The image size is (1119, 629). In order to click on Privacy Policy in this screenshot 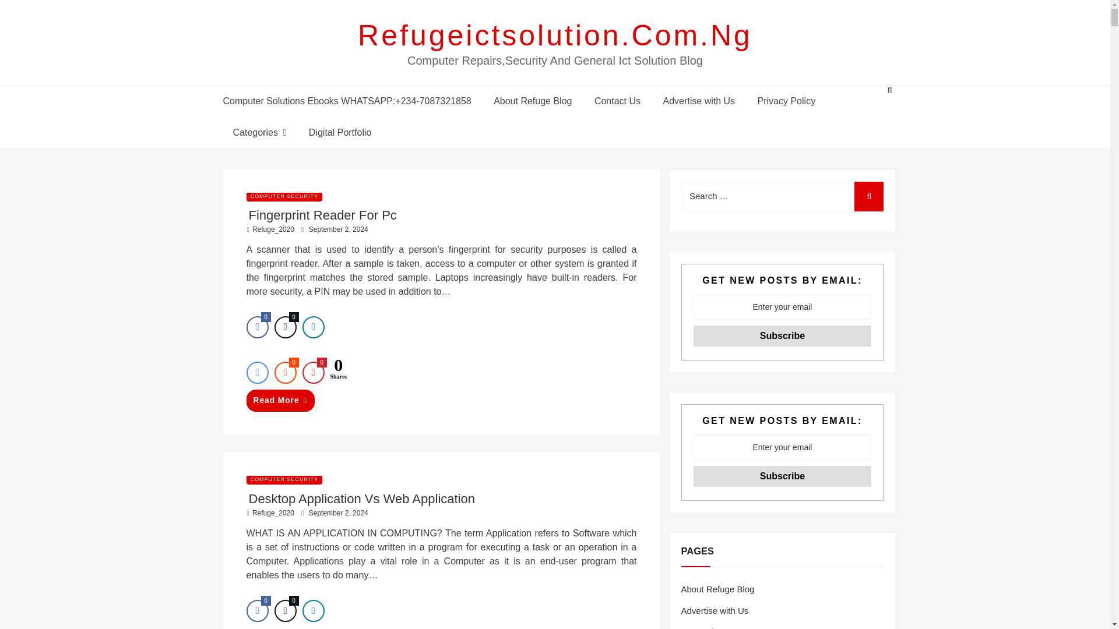, I will do `click(786, 100)`.